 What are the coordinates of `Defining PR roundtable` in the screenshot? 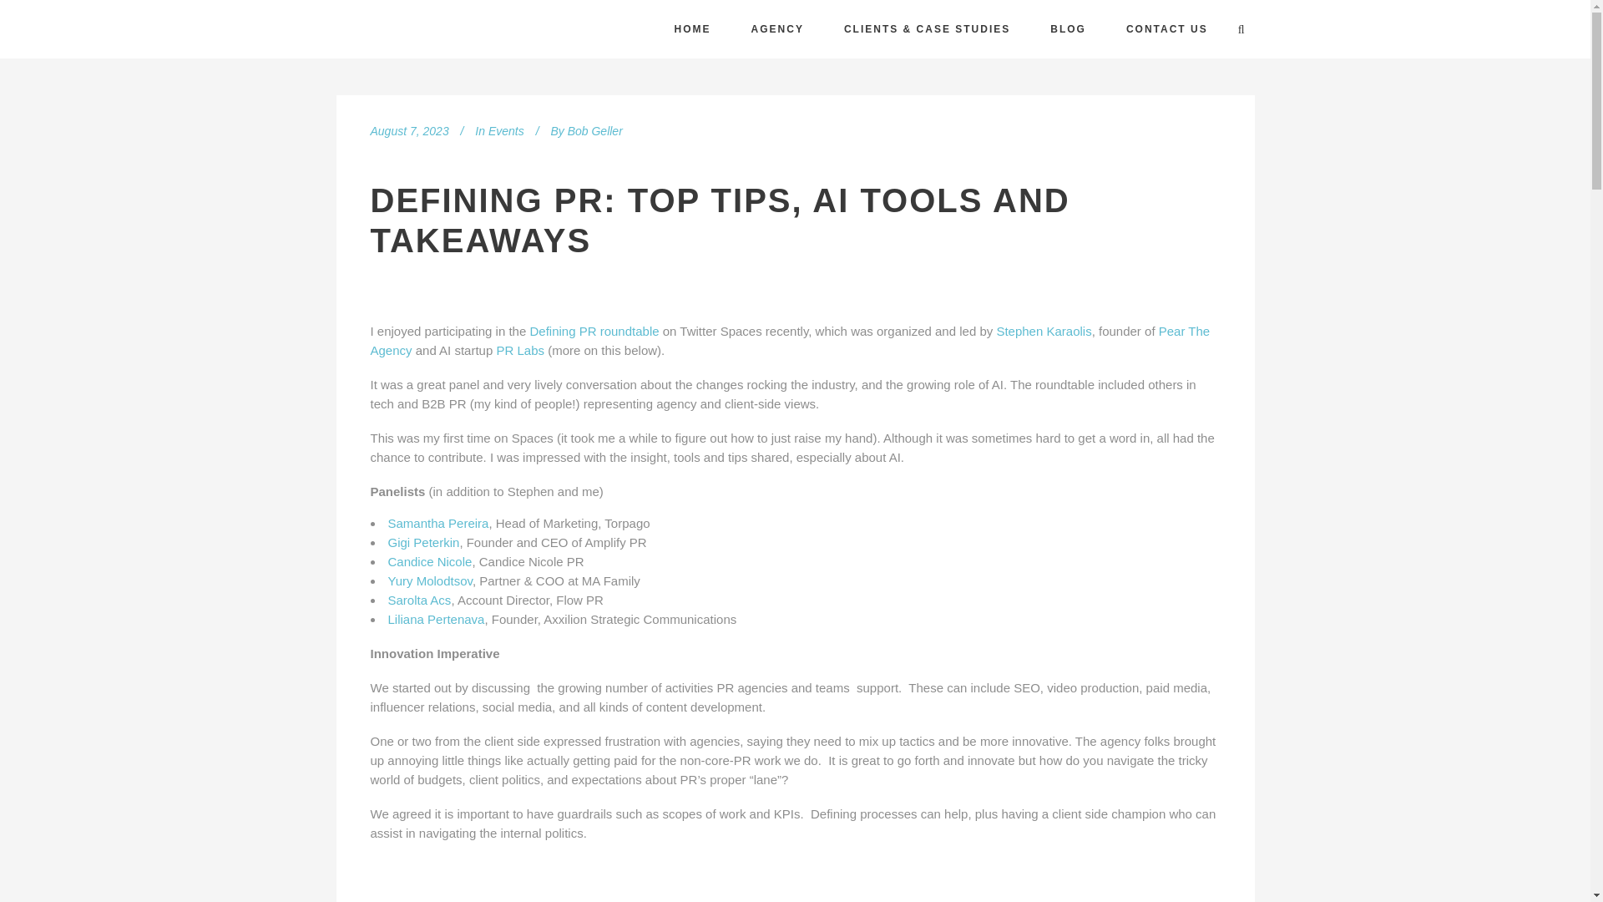 It's located at (594, 331).